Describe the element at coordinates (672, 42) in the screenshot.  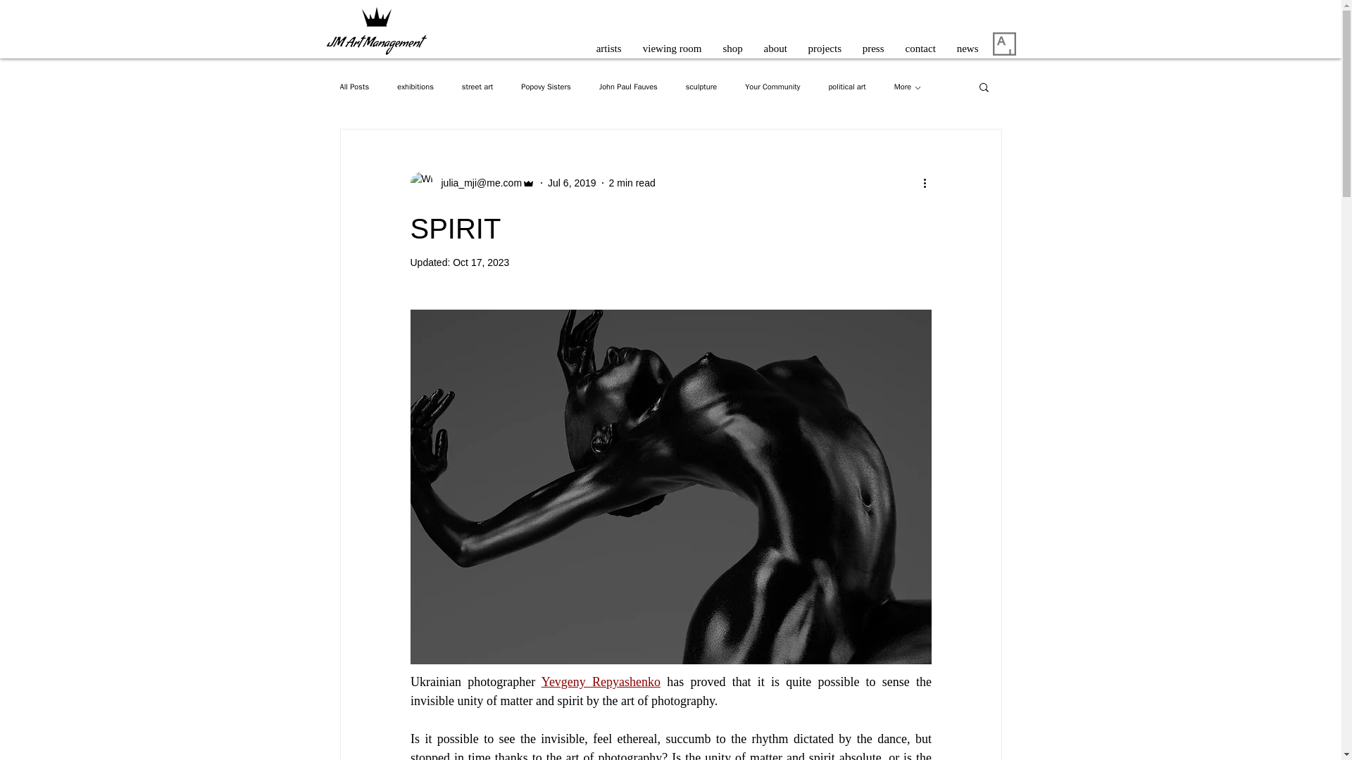
I see `viewing room` at that location.